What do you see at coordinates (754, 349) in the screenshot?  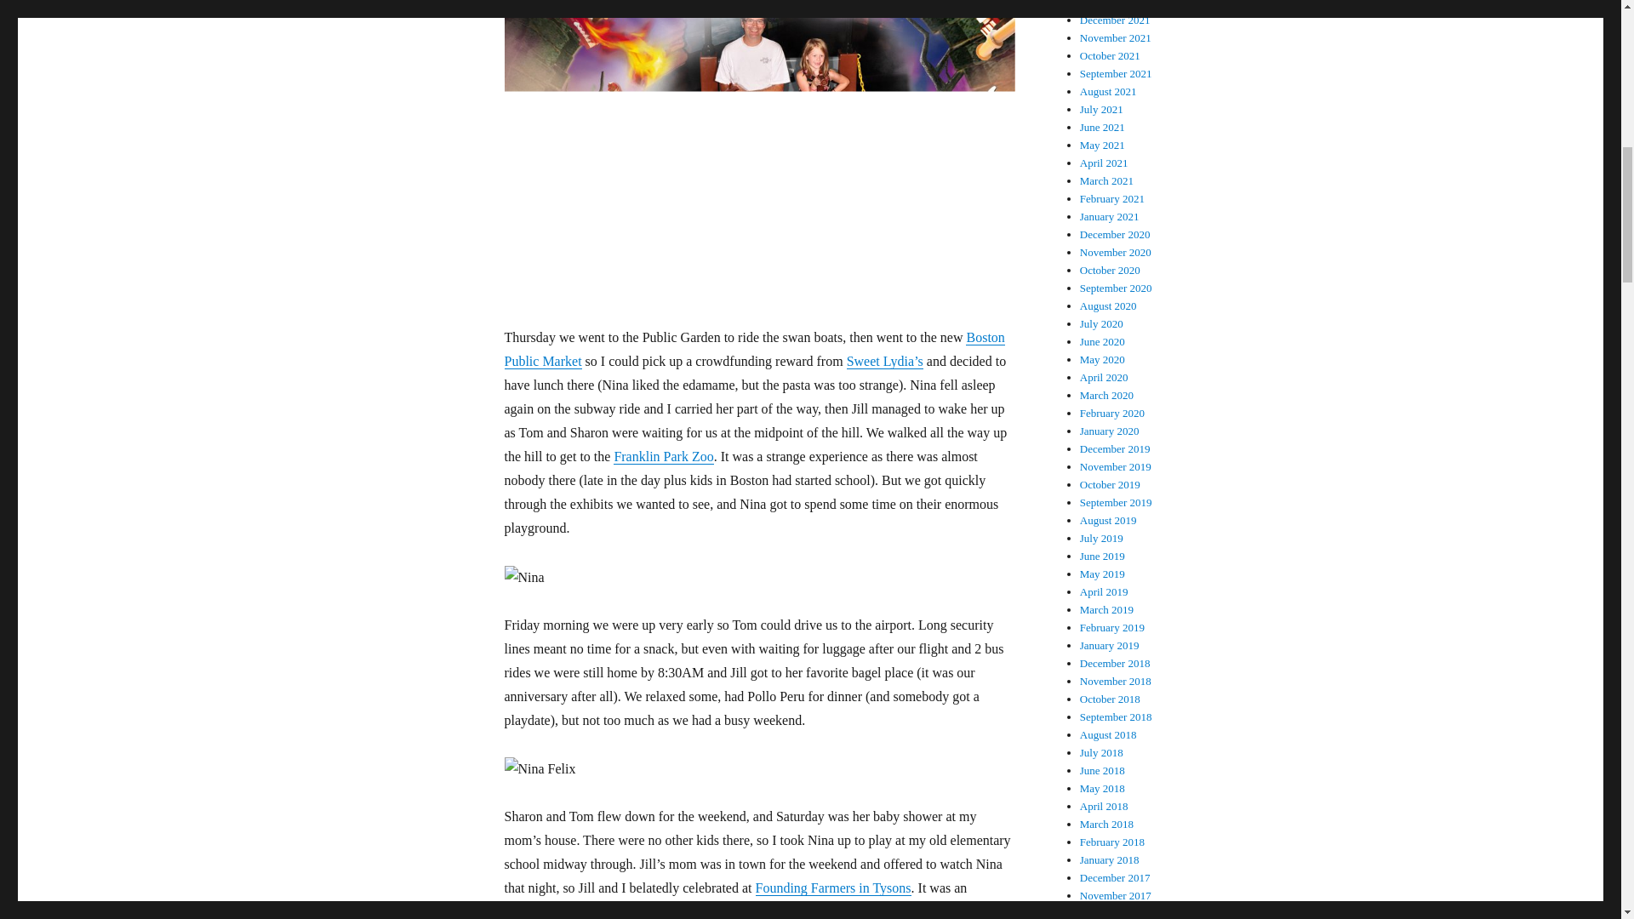 I see `Boston Public Market` at bounding box center [754, 349].